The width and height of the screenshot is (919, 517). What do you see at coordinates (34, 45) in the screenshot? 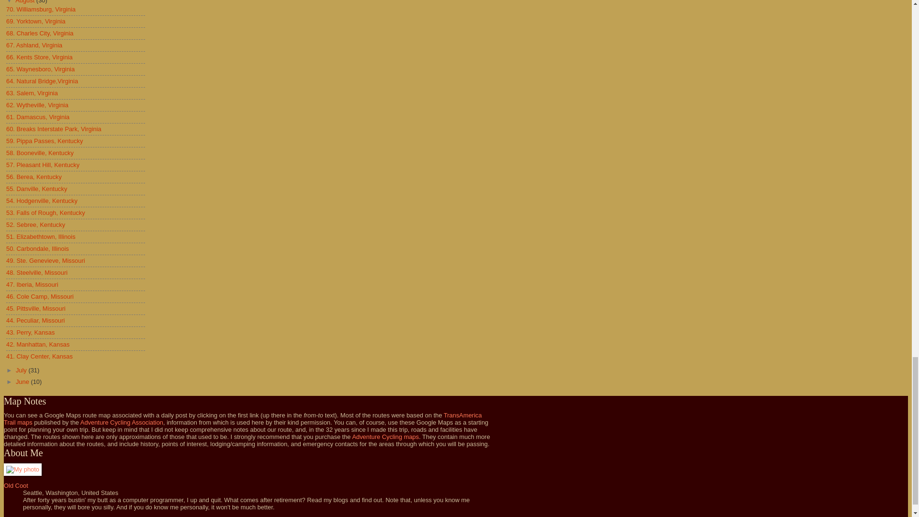
I see `67. Ashland, Virginia` at bounding box center [34, 45].